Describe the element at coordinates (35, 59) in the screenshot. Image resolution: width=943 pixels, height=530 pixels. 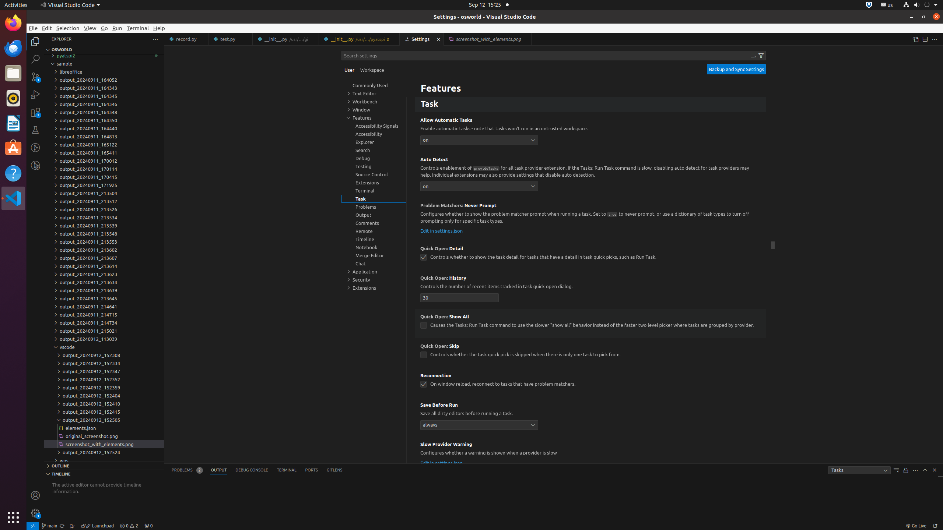
I see `Search (Ctrl+Shift+F)` at that location.